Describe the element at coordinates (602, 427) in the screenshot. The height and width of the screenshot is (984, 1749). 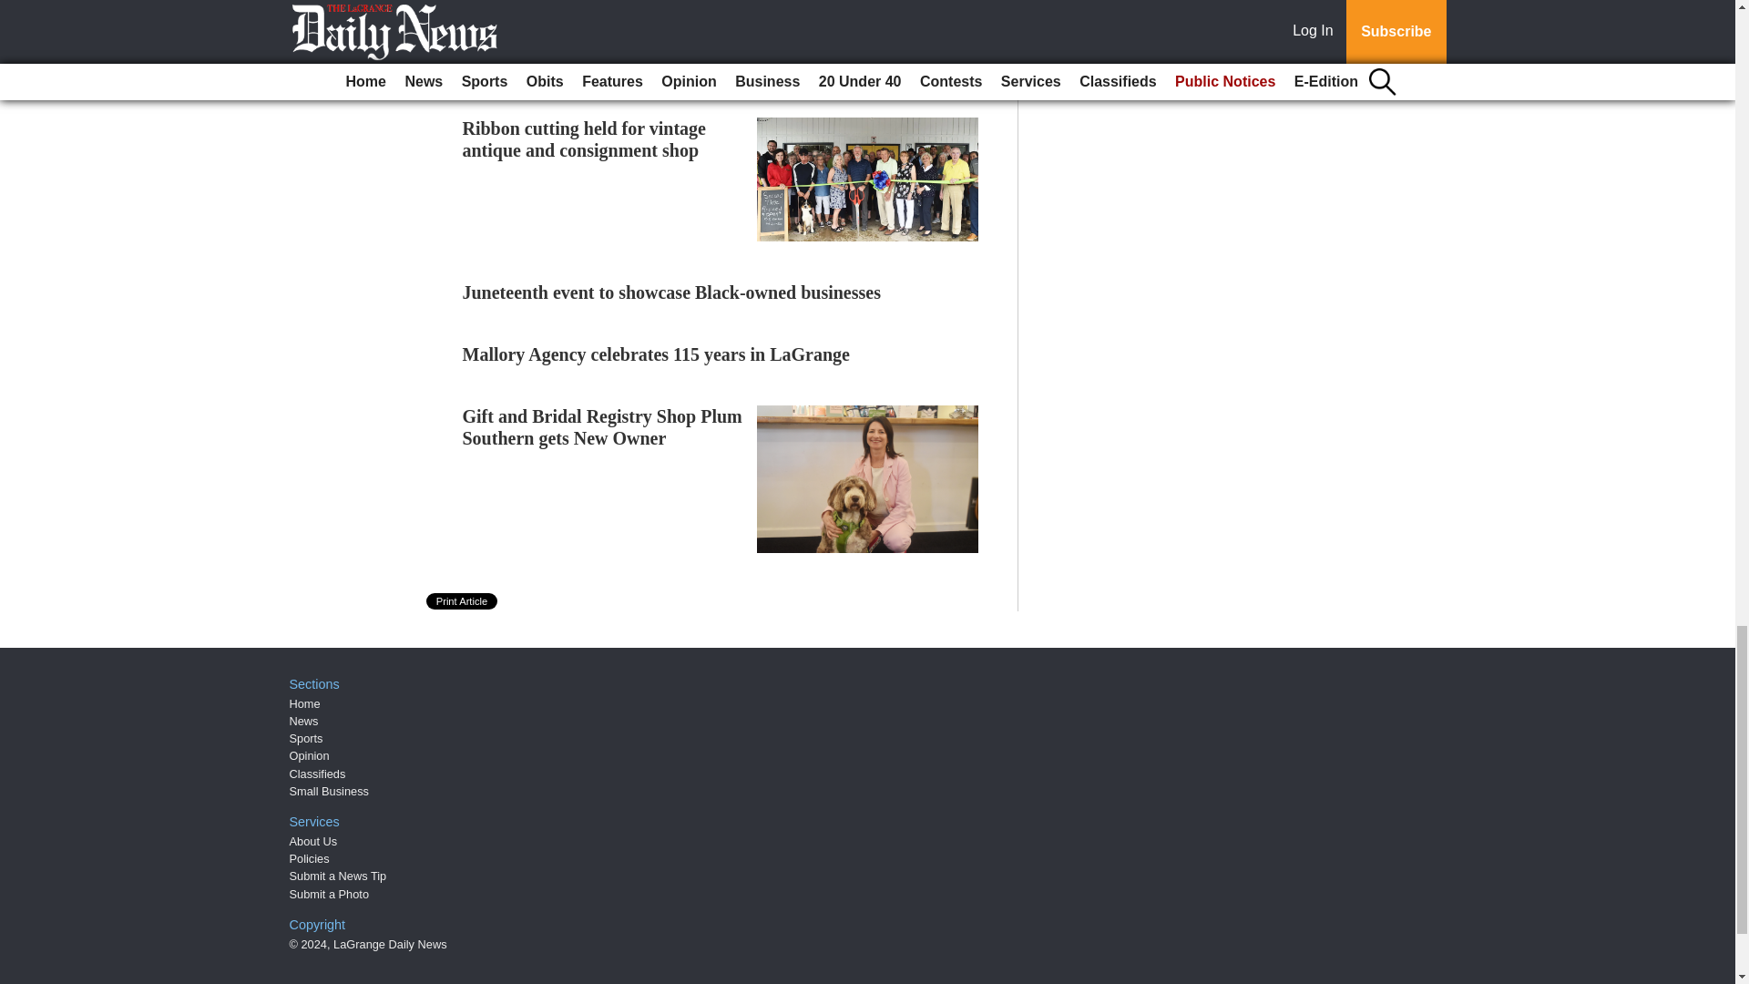
I see `Gift and Bridal Registry Shop Plum Southern gets New Owner` at that location.